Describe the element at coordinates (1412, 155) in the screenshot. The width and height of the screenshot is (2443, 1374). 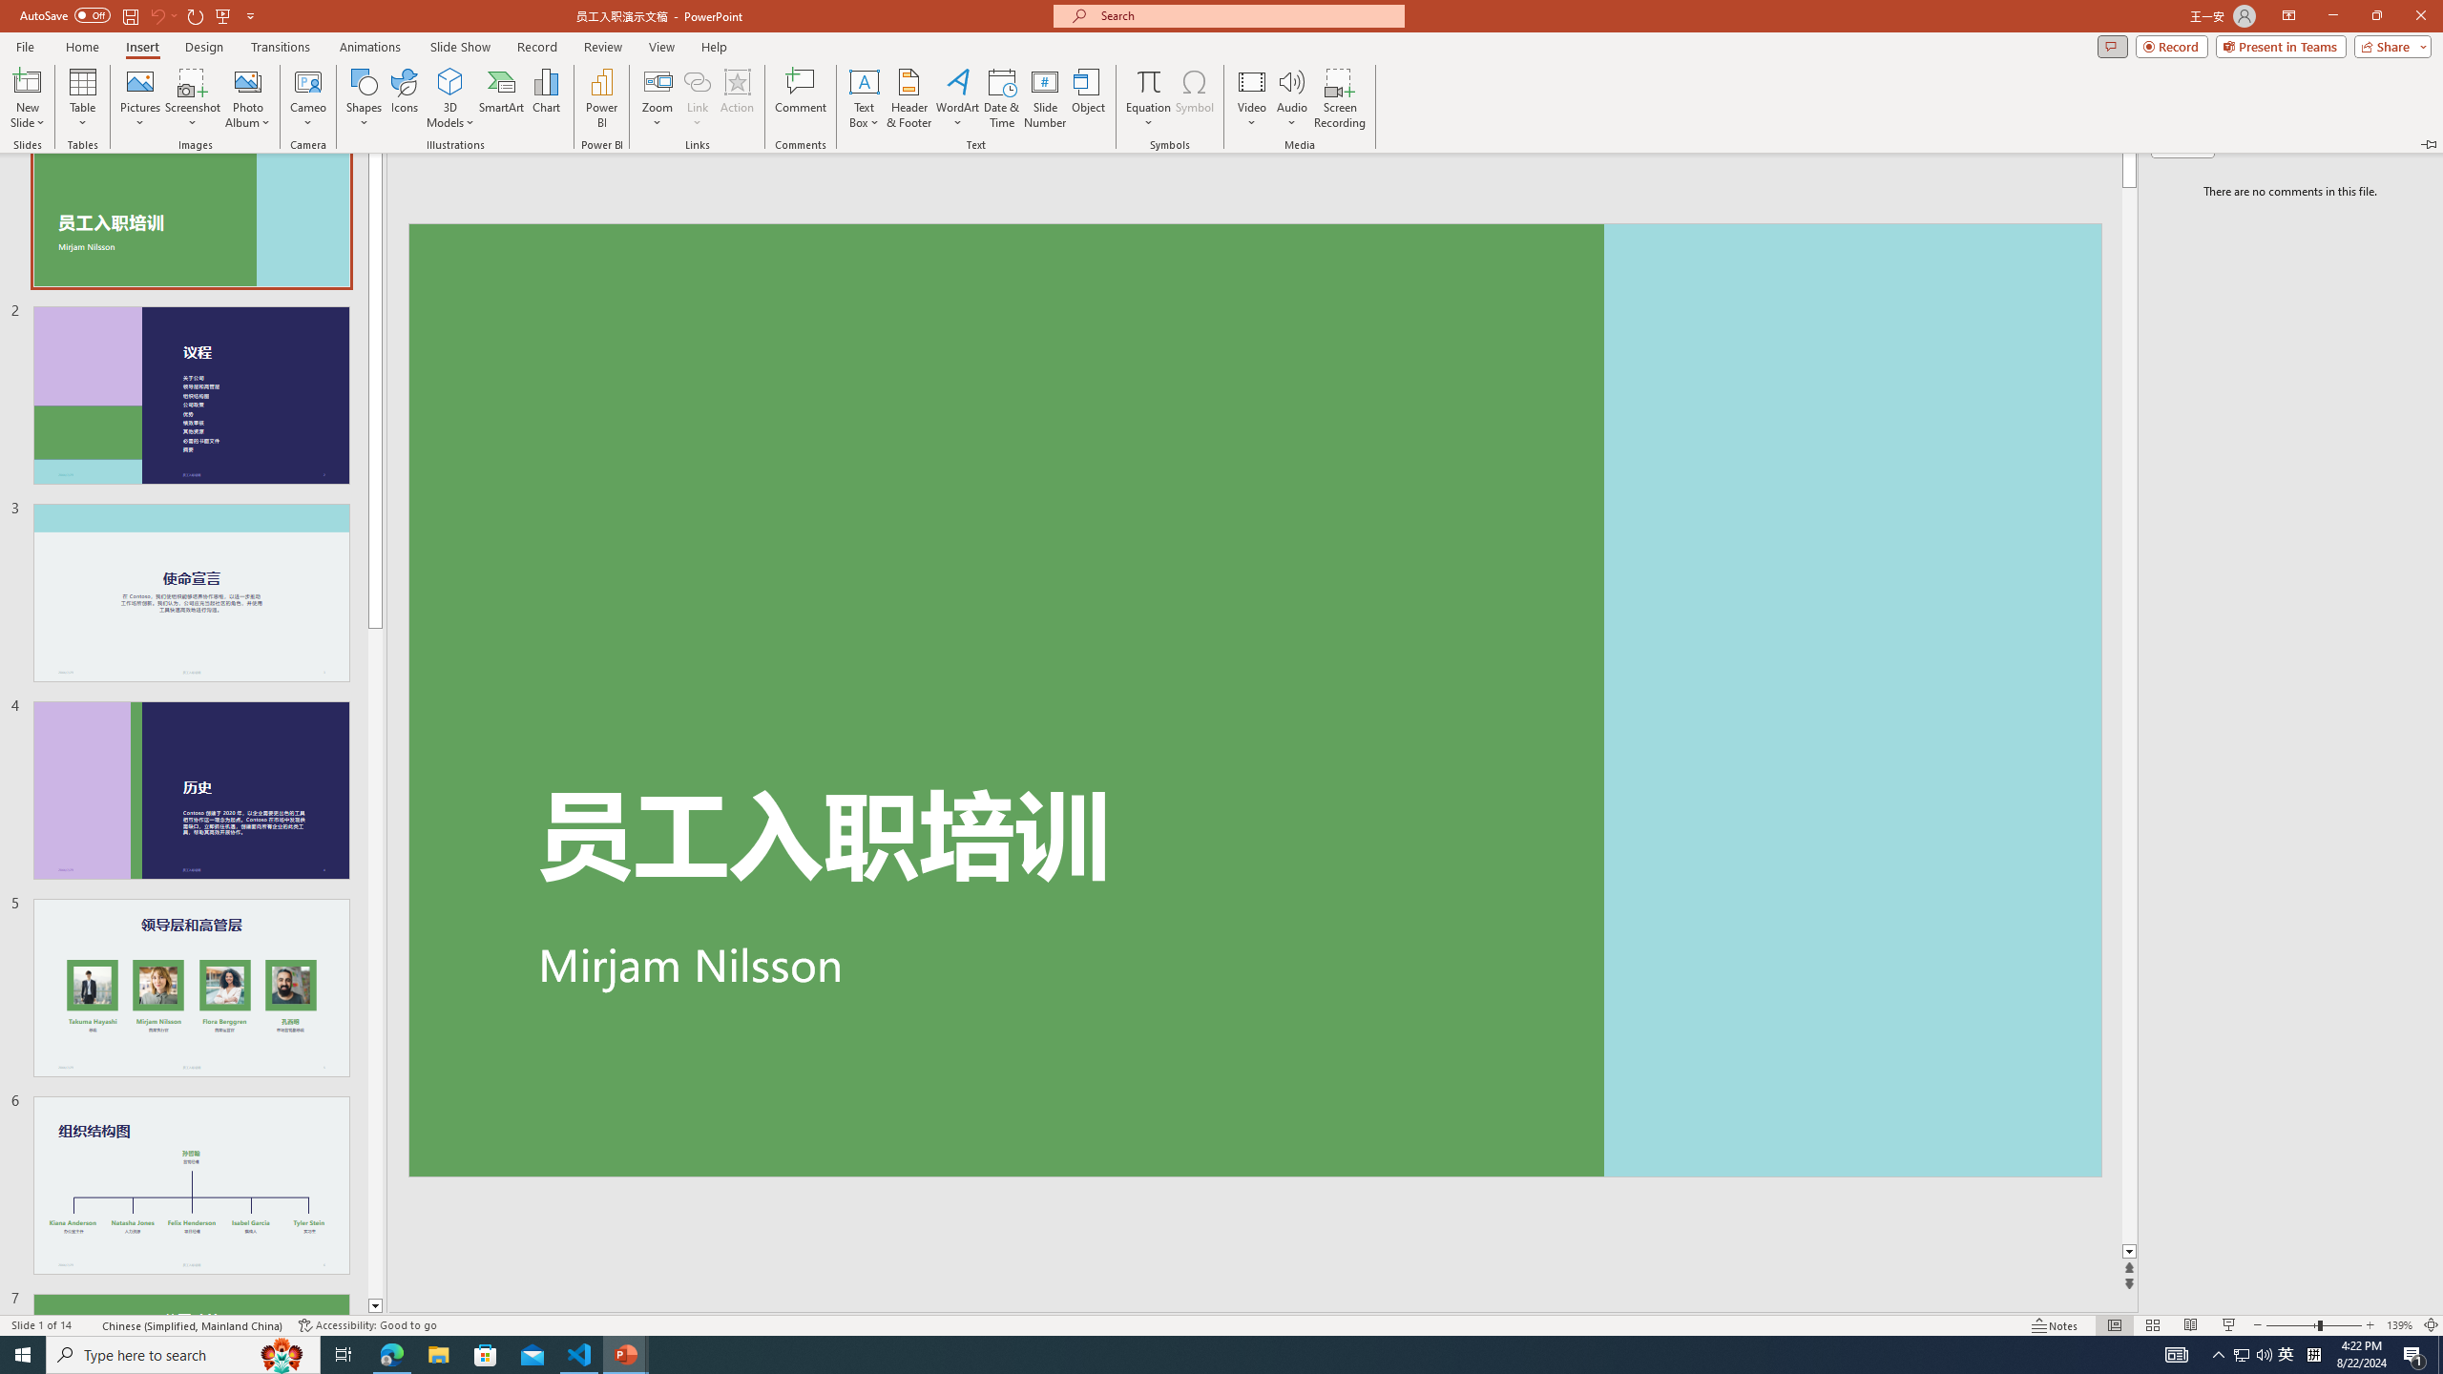
I see `AutomationID: QuickStylesGallery` at that location.